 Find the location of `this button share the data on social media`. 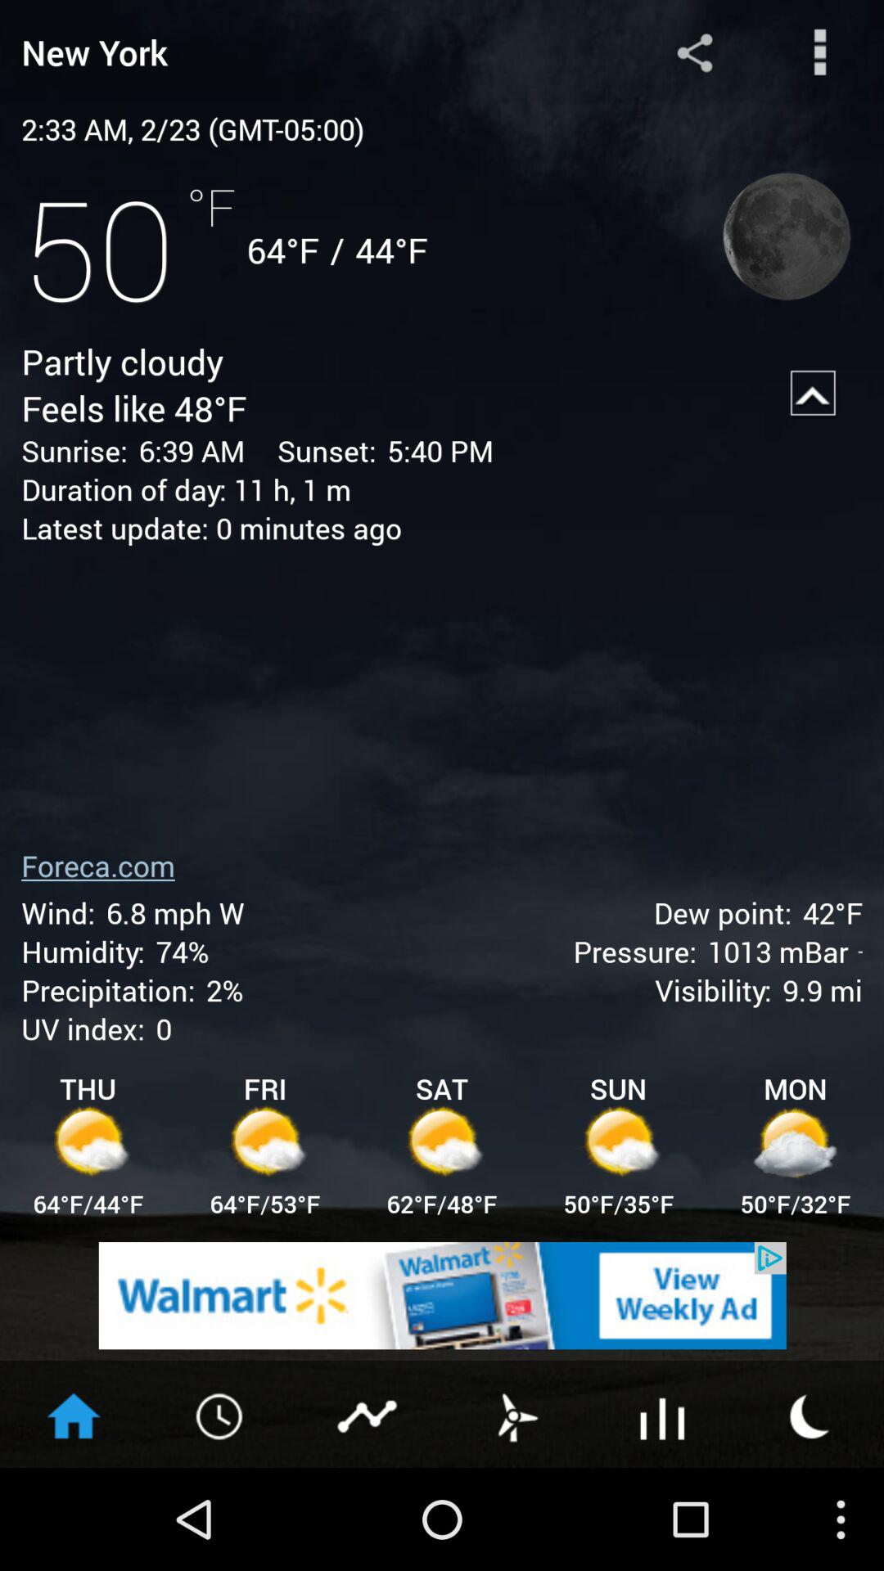

this button share the data on social media is located at coordinates (694, 52).